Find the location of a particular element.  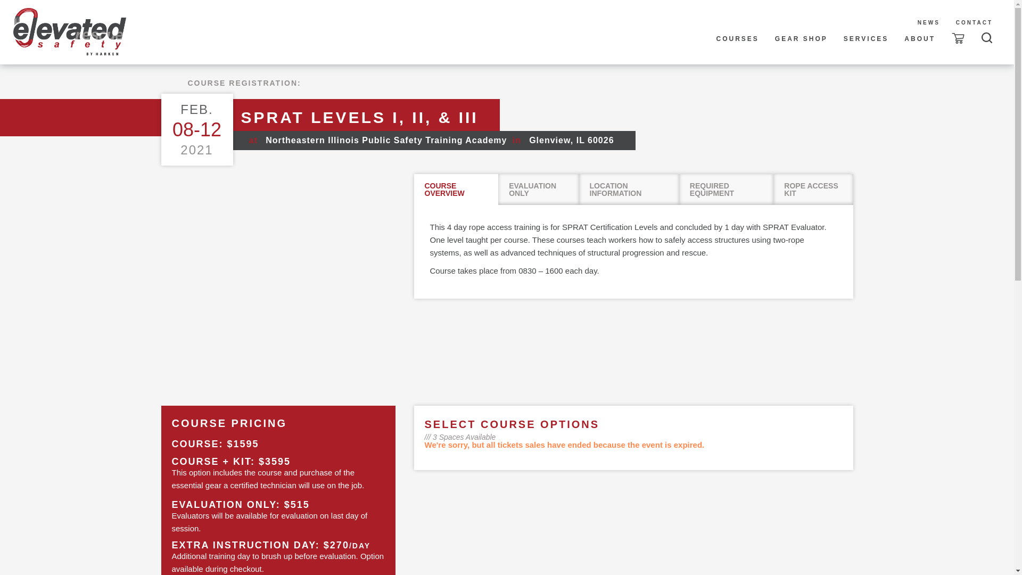

Navigation-Search is located at coordinates (987, 37).